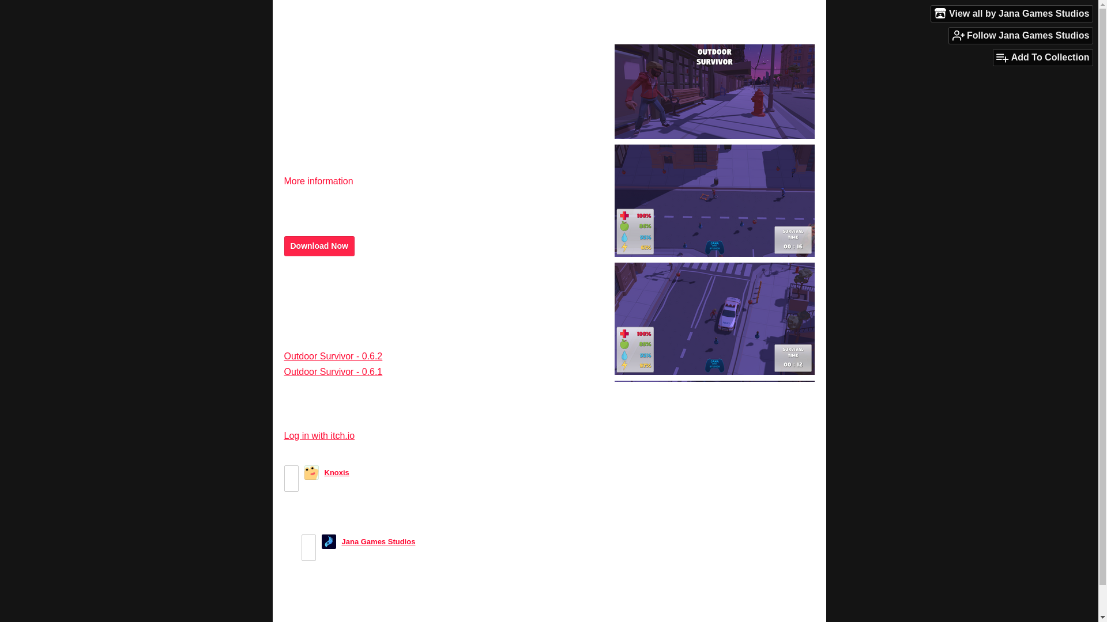 The image size is (1107, 622). Describe the element at coordinates (318, 246) in the screenshot. I see `Download Now` at that location.